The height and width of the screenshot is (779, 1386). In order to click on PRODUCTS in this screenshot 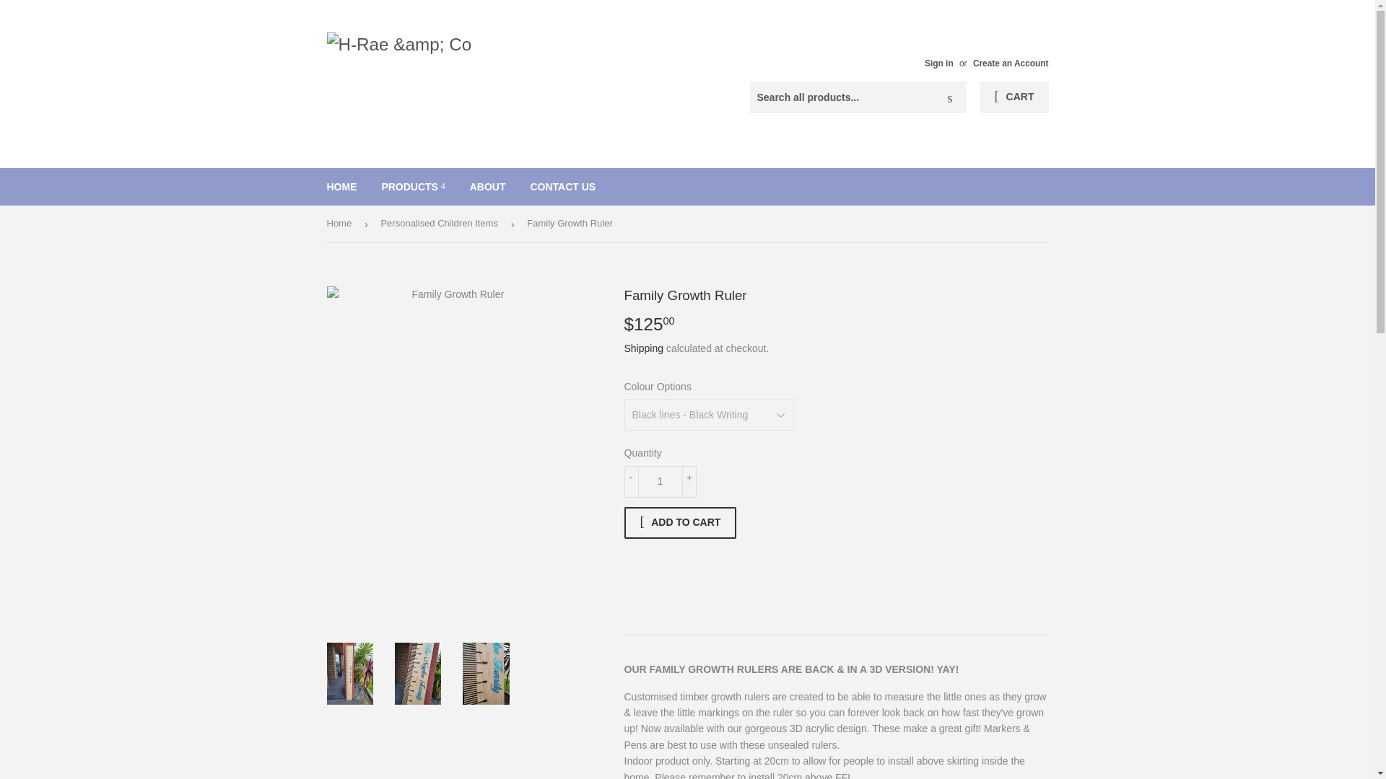, I will do `click(413, 187)`.